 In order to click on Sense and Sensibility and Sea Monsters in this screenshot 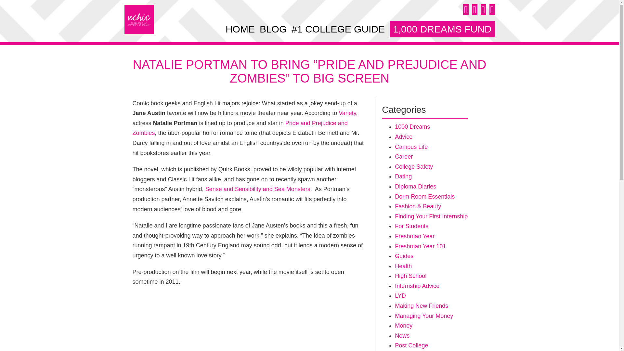, I will do `click(257, 189)`.